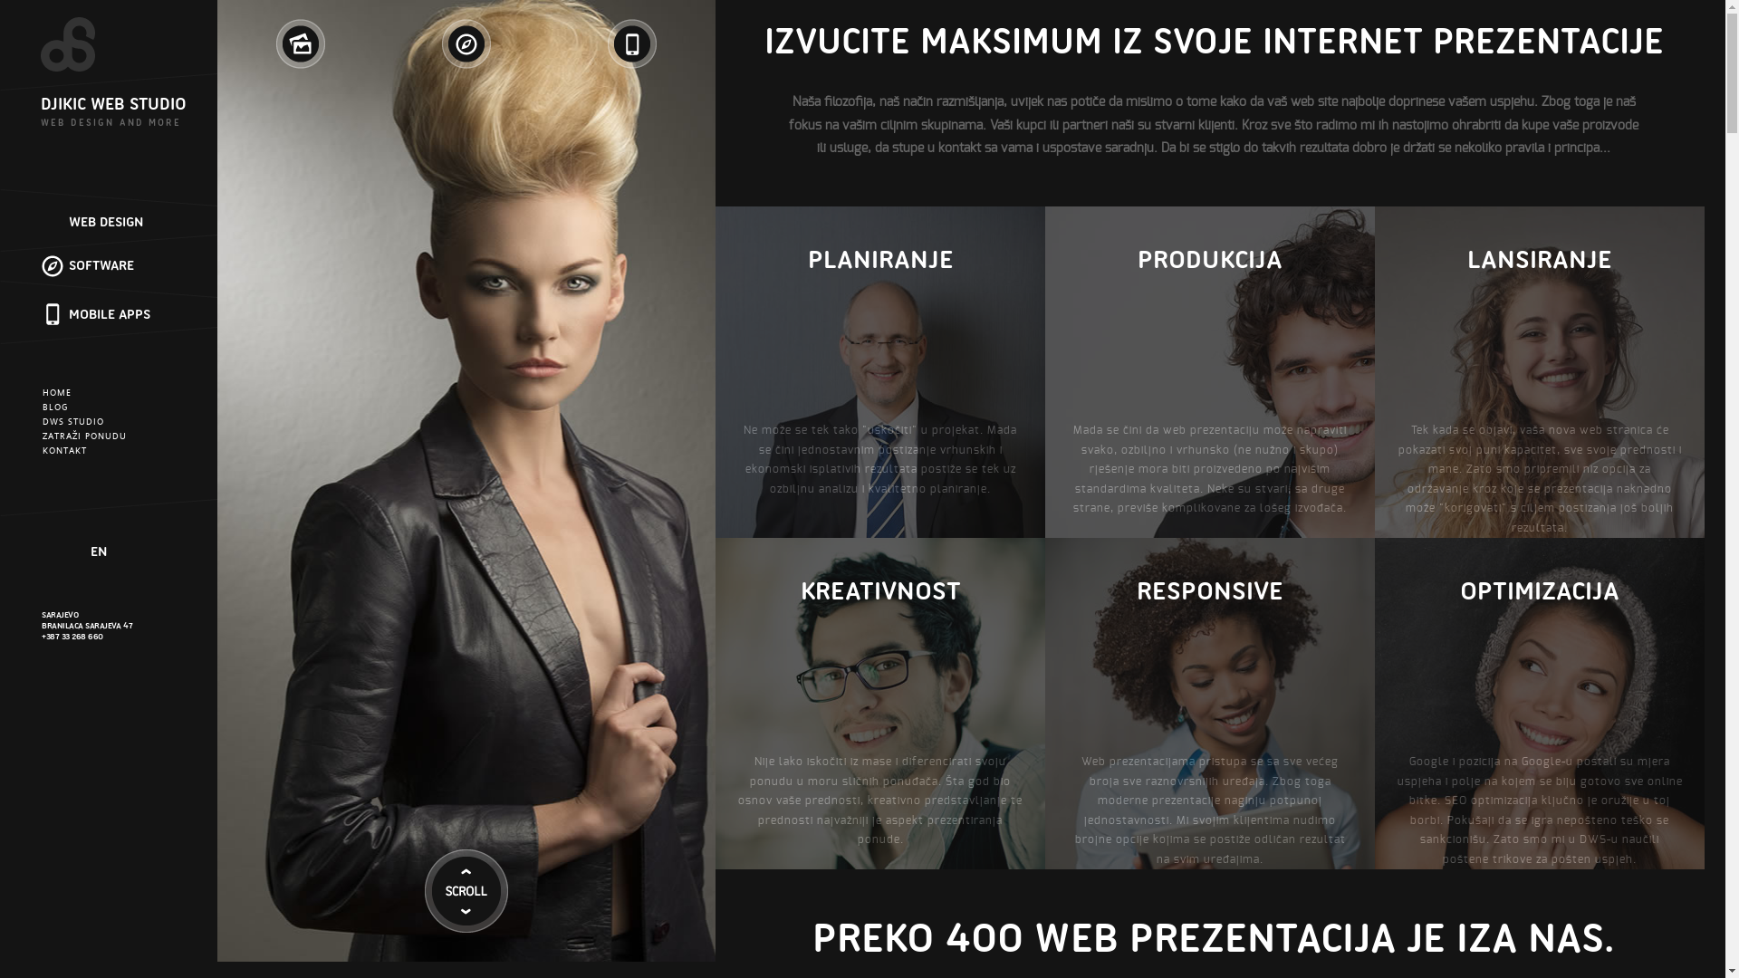 The width and height of the screenshot is (1739, 978). What do you see at coordinates (73, 422) in the screenshot?
I see `DWS STUDIO` at bounding box center [73, 422].